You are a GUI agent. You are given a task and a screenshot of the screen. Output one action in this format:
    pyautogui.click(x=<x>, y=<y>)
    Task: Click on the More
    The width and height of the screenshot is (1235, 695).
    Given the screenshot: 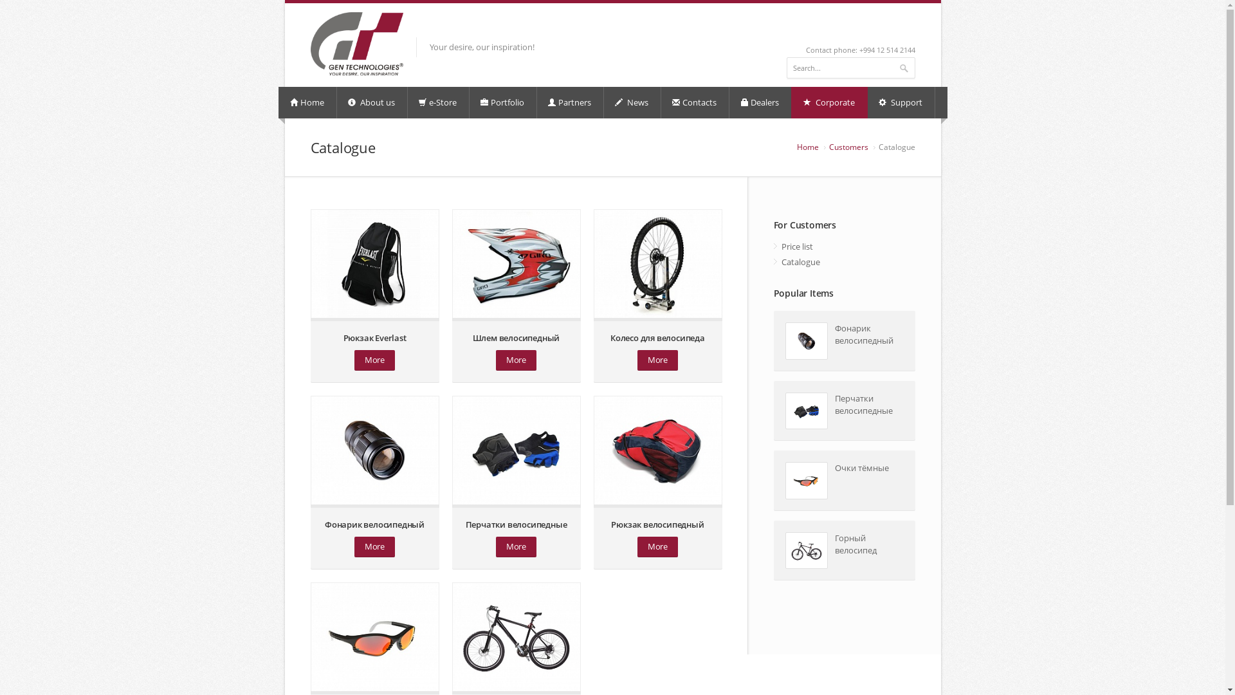 What is the action you would take?
    pyautogui.click(x=374, y=547)
    